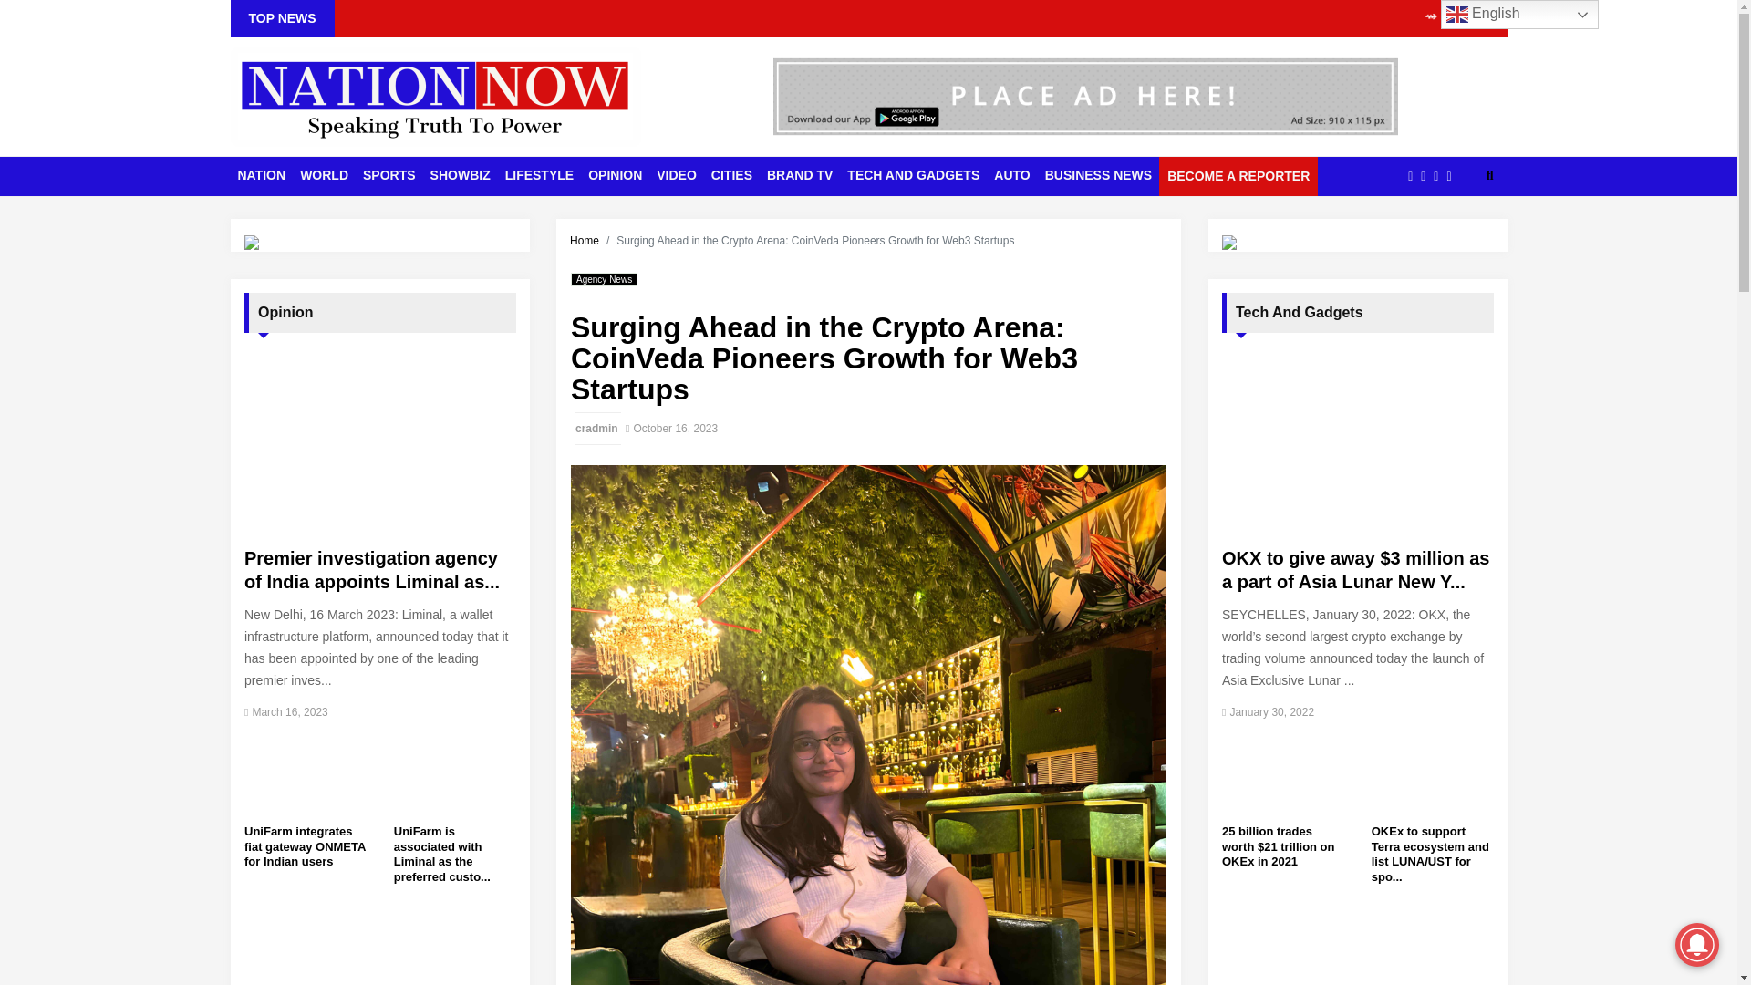  I want to click on BECOME A REPORTER, so click(1238, 175).